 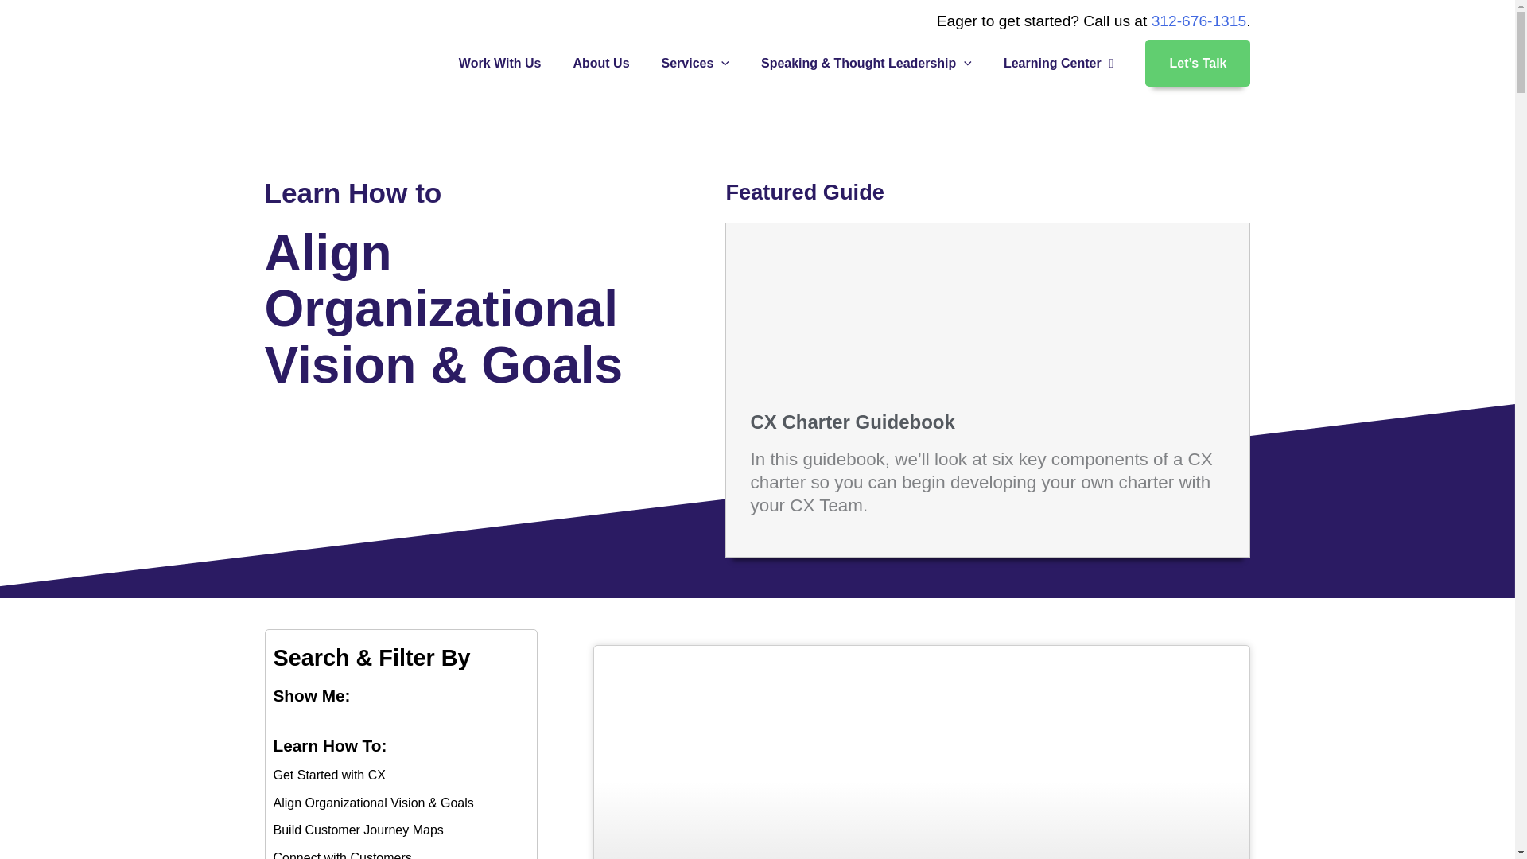 What do you see at coordinates (1199, 21) in the screenshot?
I see `312-676-1315` at bounding box center [1199, 21].